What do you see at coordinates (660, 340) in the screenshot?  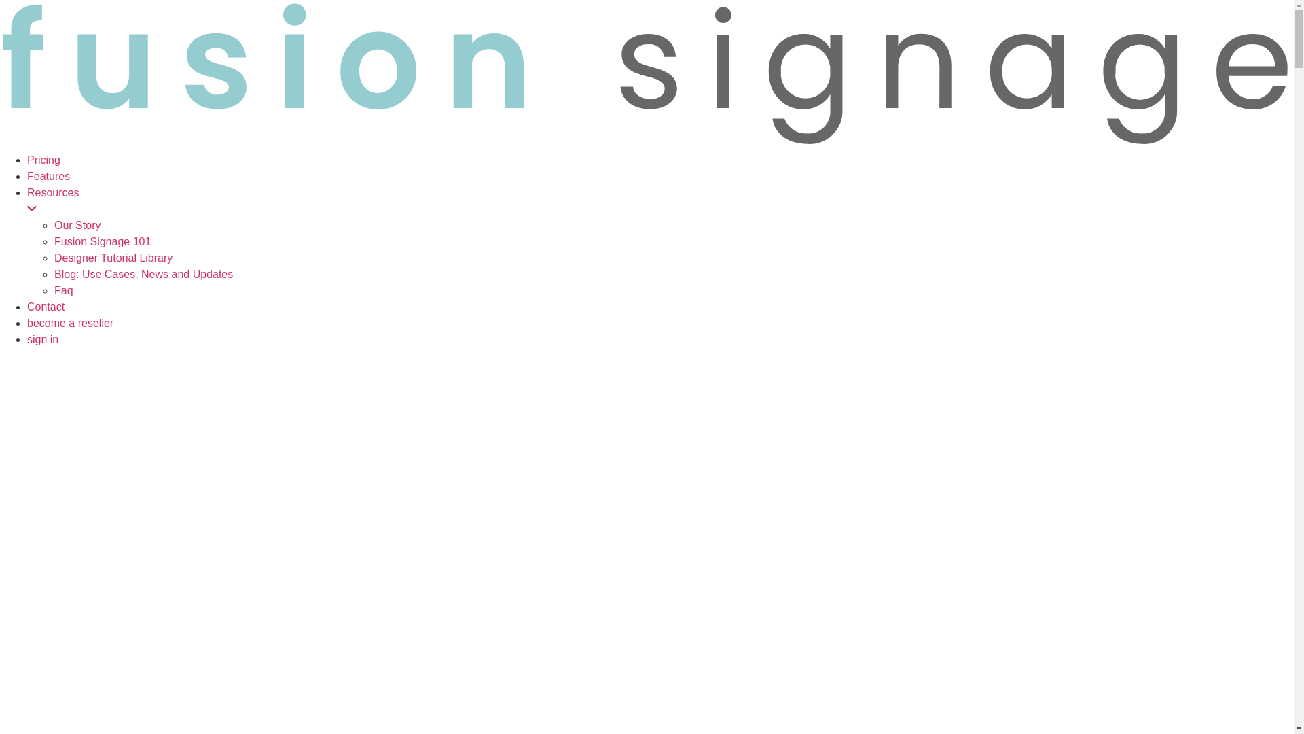 I see `sign in` at bounding box center [660, 340].